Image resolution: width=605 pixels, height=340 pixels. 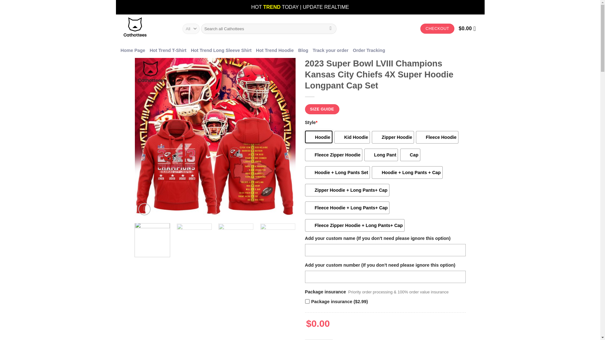 What do you see at coordinates (319, 137) in the screenshot?
I see `Hoodie` at bounding box center [319, 137].